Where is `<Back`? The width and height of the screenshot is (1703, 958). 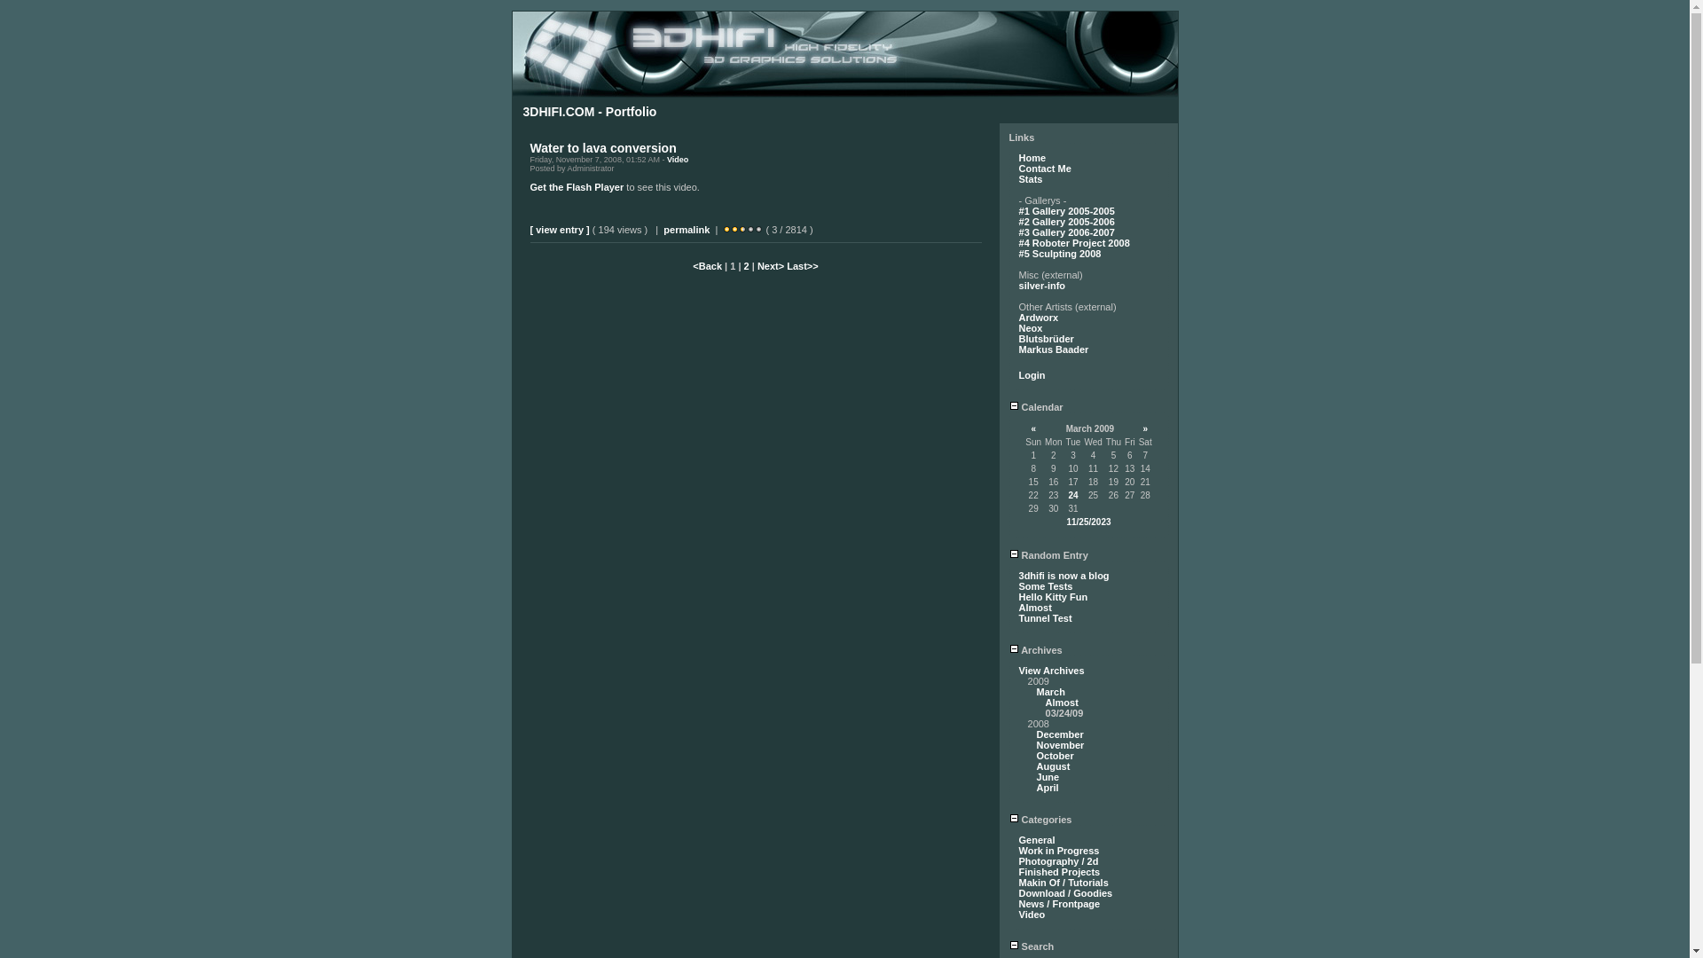
<Back is located at coordinates (709, 266).